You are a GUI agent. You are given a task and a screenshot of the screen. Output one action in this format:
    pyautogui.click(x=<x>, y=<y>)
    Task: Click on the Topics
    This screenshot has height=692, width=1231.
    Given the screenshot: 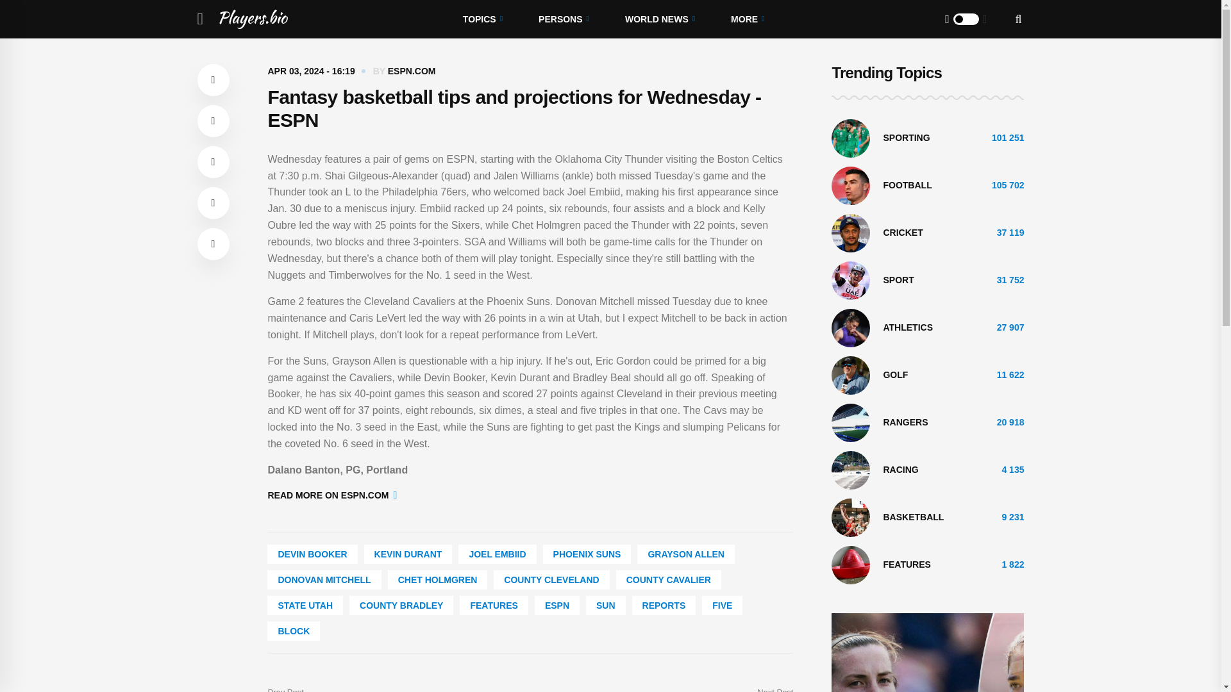 What is the action you would take?
    pyautogui.click(x=482, y=19)
    